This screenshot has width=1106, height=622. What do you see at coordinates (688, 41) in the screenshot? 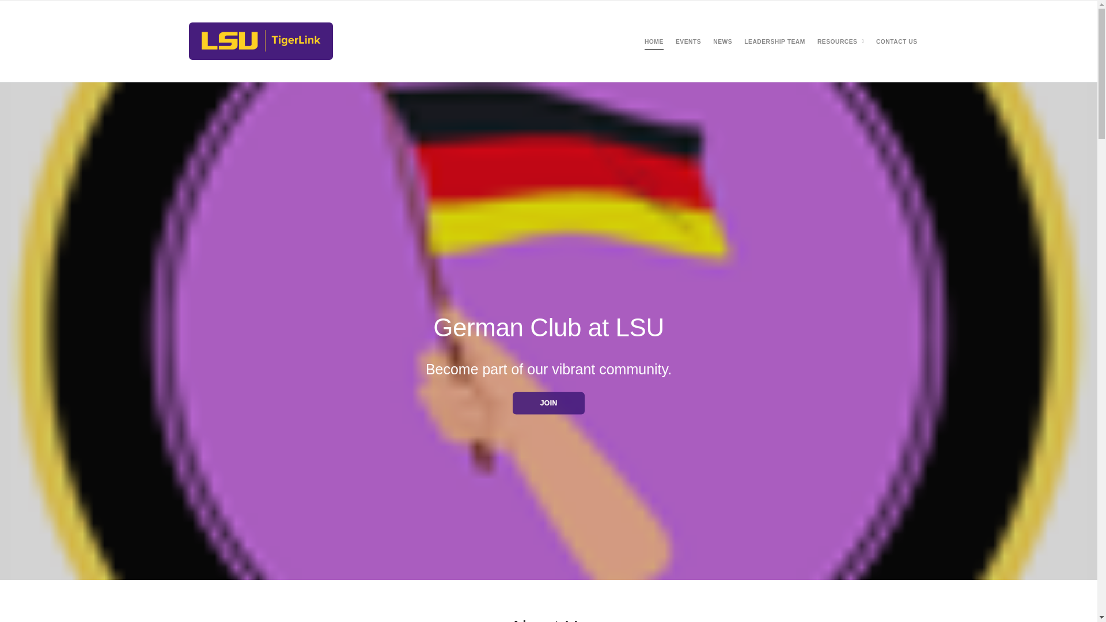
I see `EVENTS` at bounding box center [688, 41].